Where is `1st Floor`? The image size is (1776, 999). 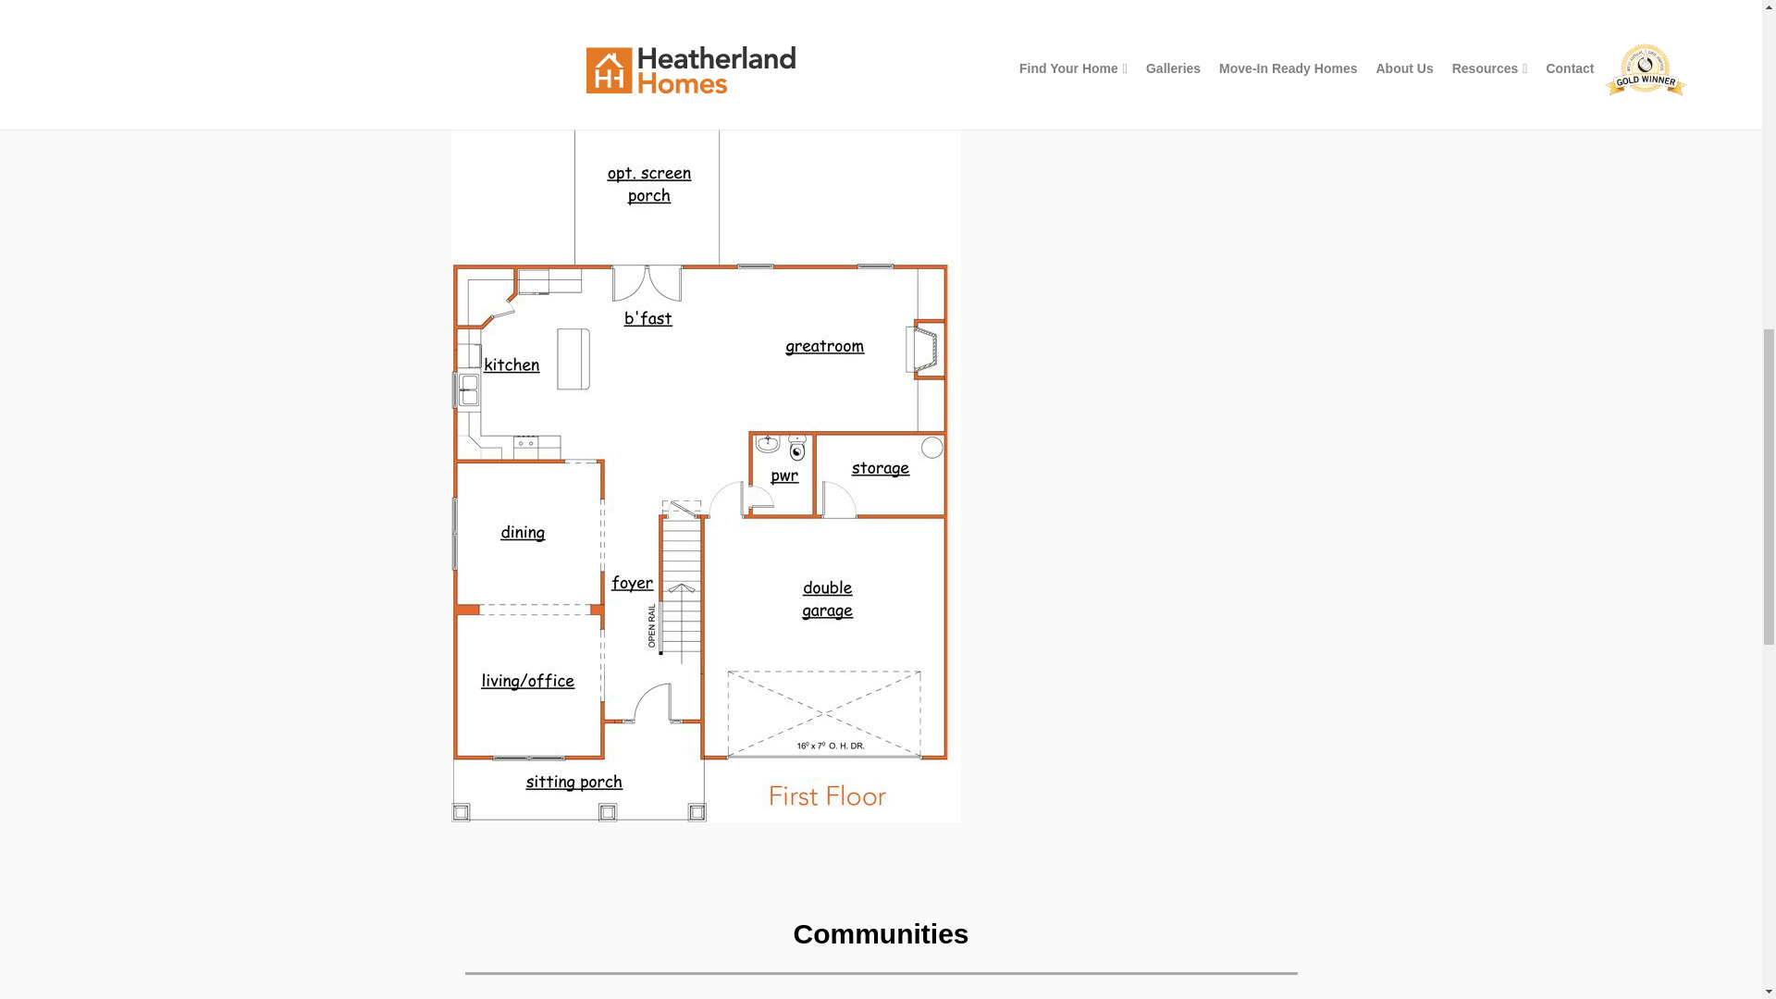
1st Floor is located at coordinates (498, 61).